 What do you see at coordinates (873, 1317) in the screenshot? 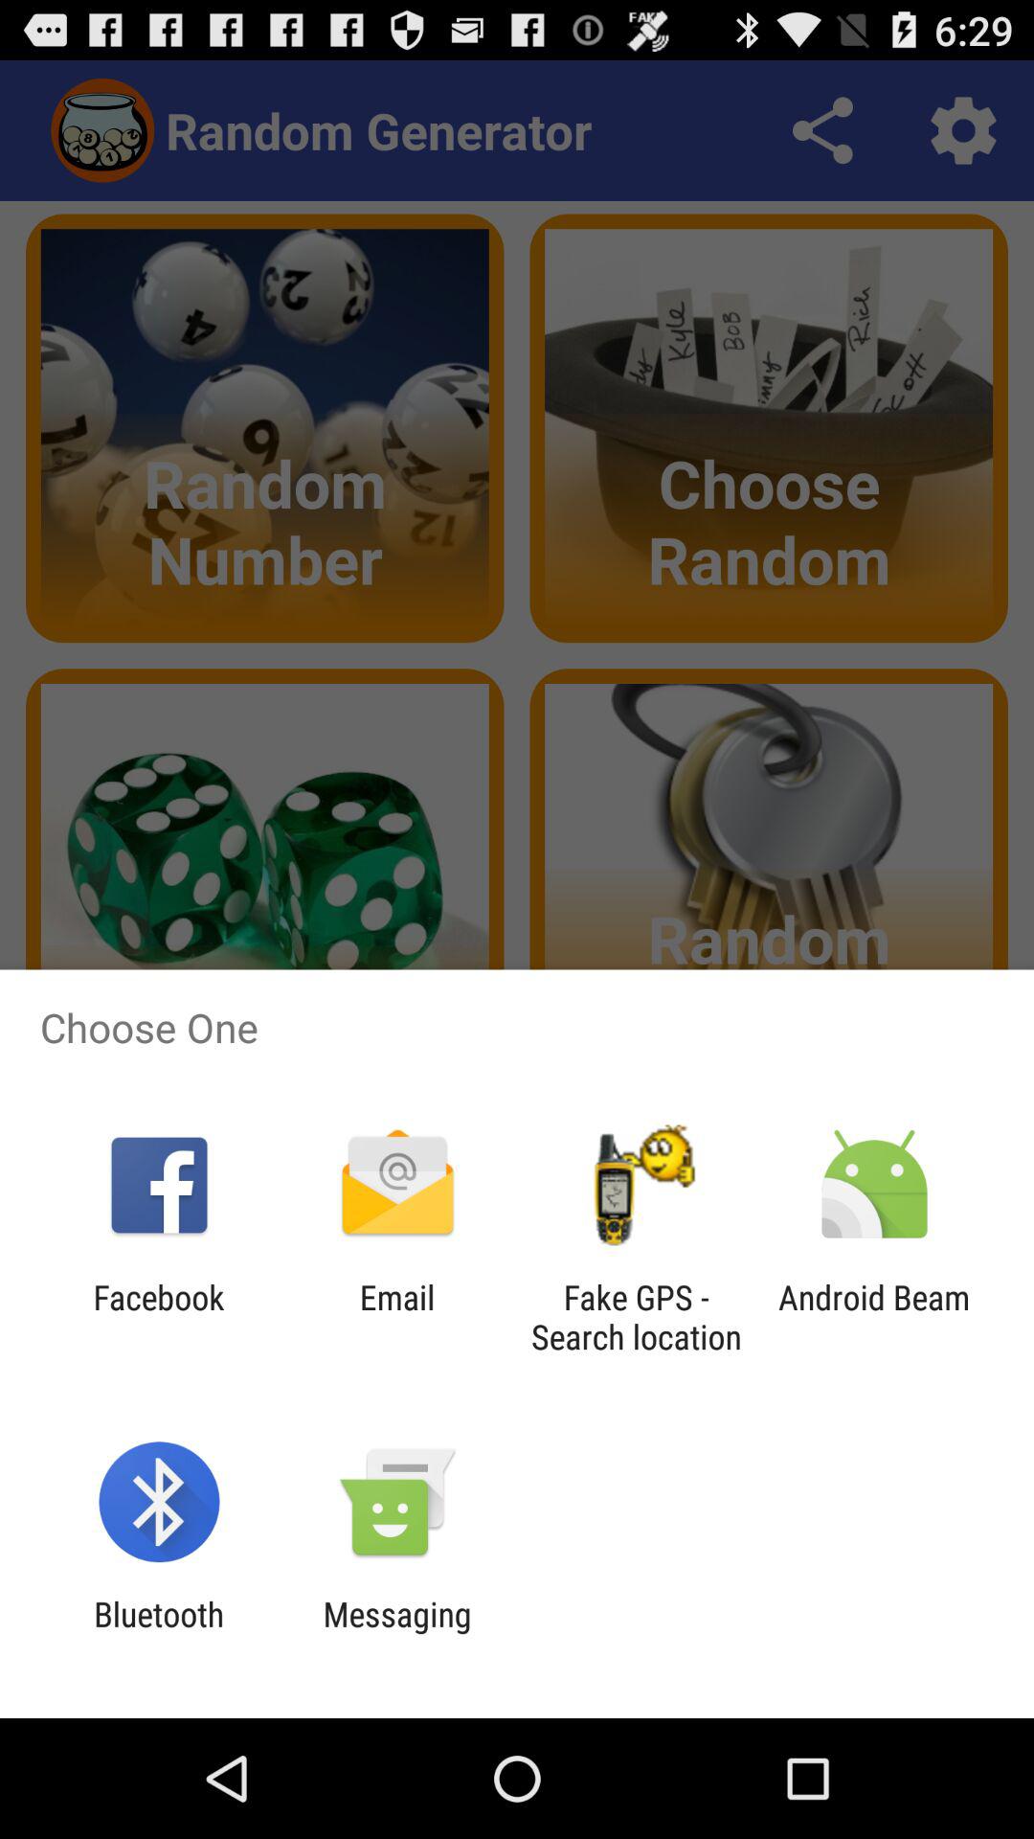
I see `press android beam icon` at bounding box center [873, 1317].